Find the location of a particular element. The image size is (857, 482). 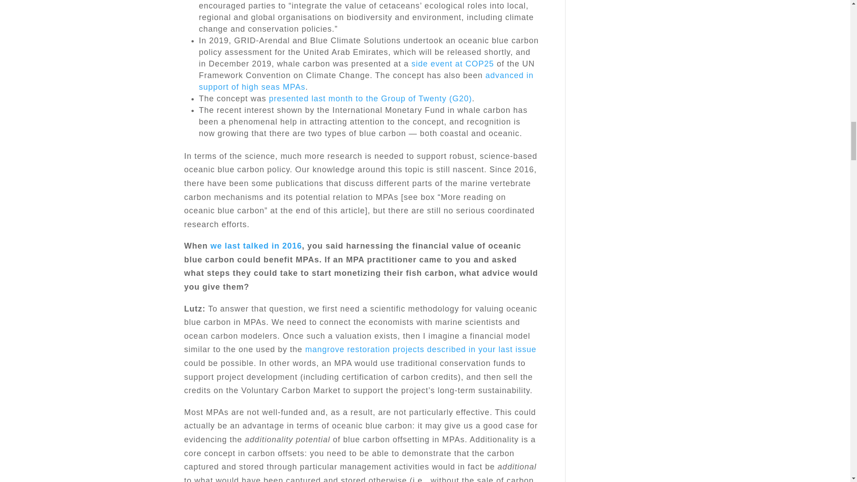

mangrove restoration projects described in your last issue is located at coordinates (420, 349).